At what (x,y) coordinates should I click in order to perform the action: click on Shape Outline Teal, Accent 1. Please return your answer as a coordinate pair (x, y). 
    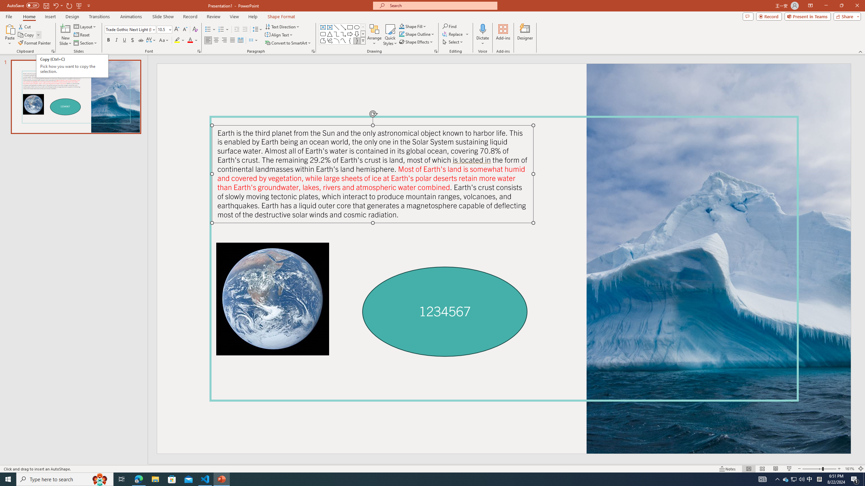
    Looking at the image, I should click on (401, 34).